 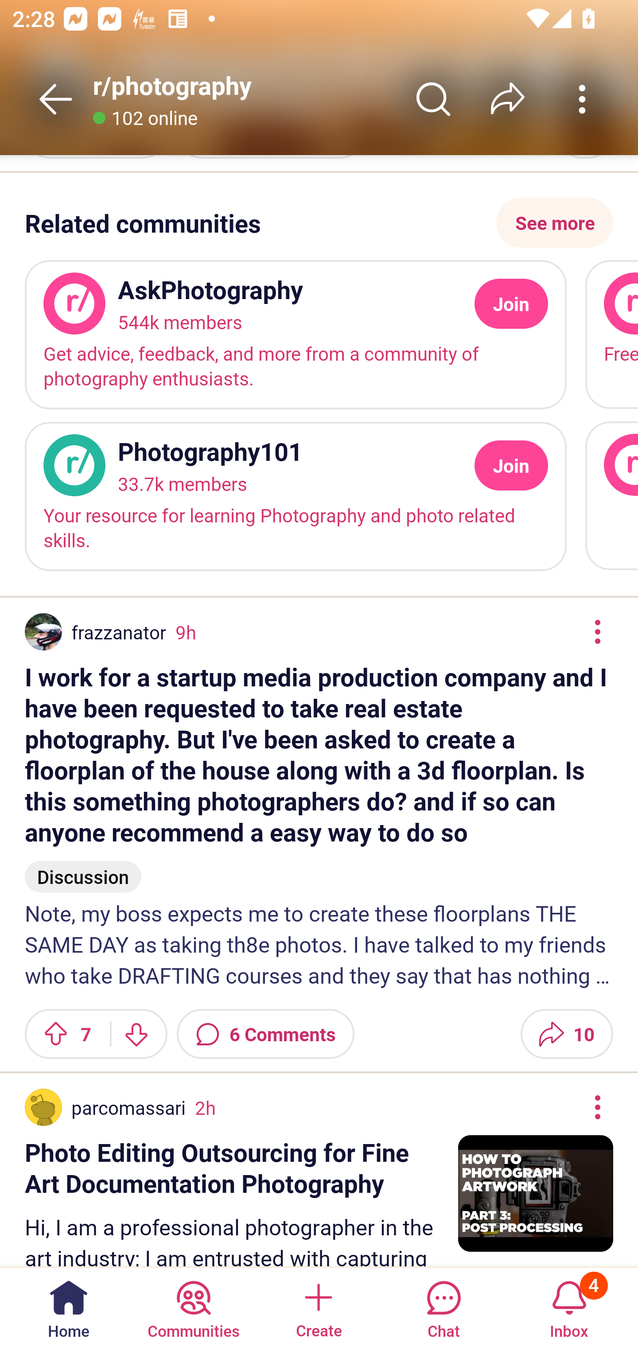 What do you see at coordinates (318, 1306) in the screenshot?
I see `Create a post Create` at bounding box center [318, 1306].